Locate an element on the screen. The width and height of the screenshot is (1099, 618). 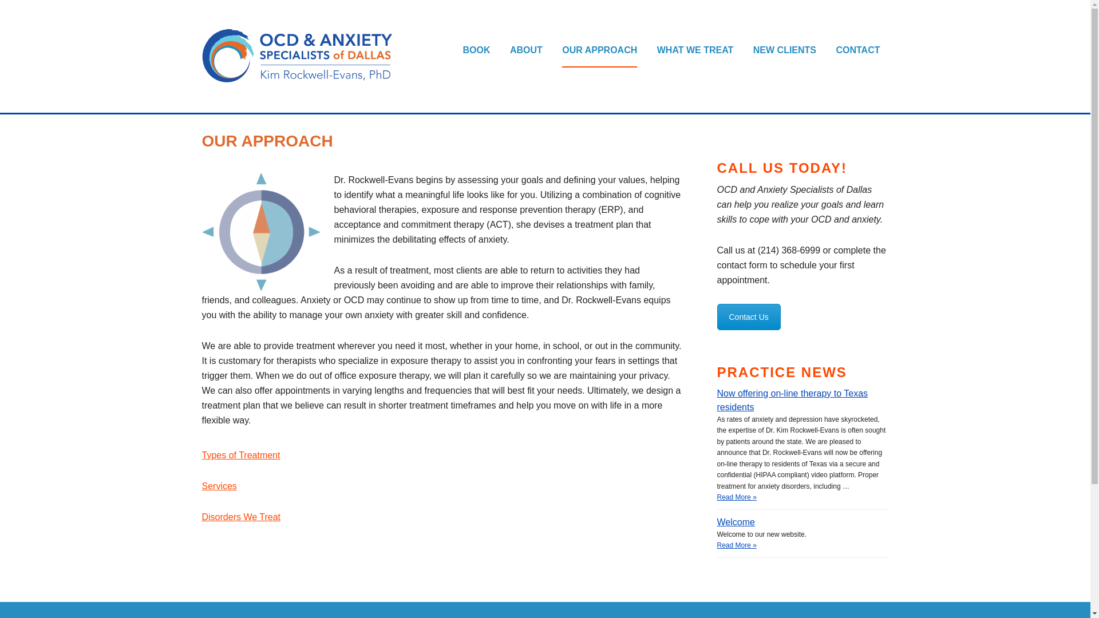
CONTACT is located at coordinates (857, 50).